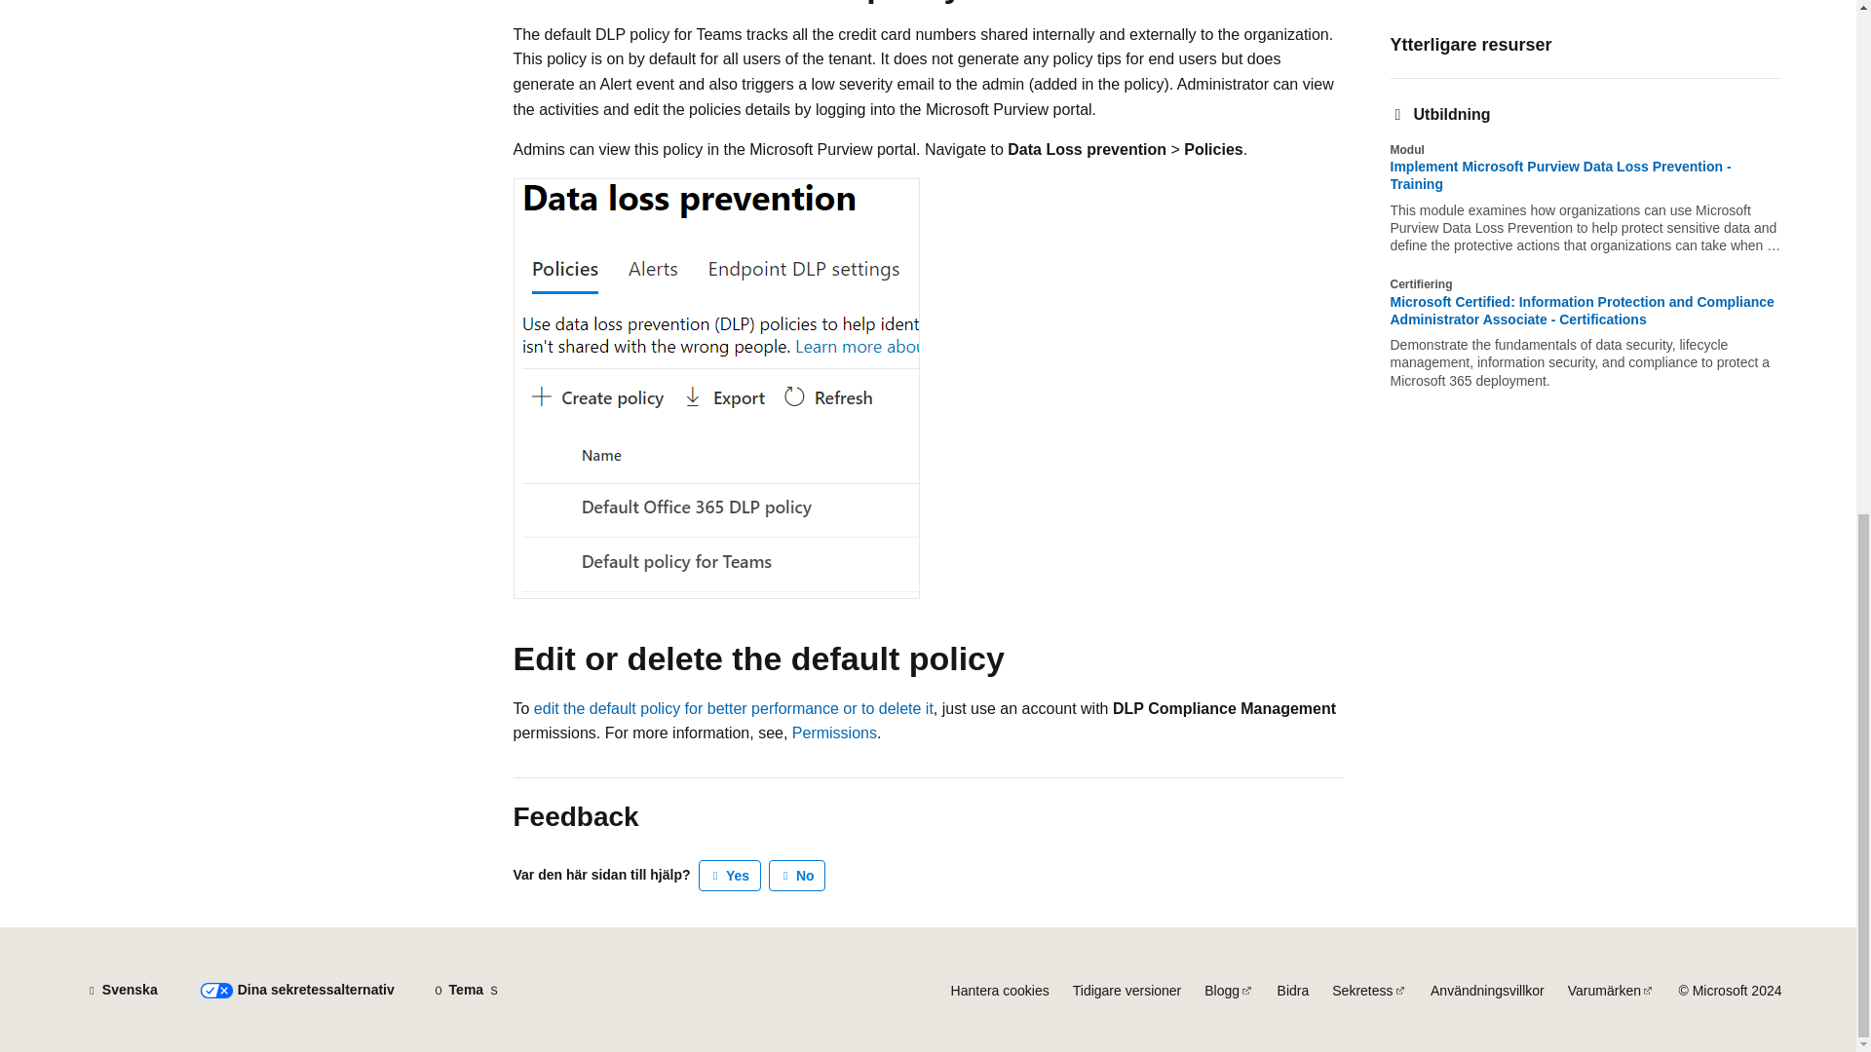 This screenshot has width=1871, height=1052. Describe the element at coordinates (834, 733) in the screenshot. I see `Permissions` at that location.